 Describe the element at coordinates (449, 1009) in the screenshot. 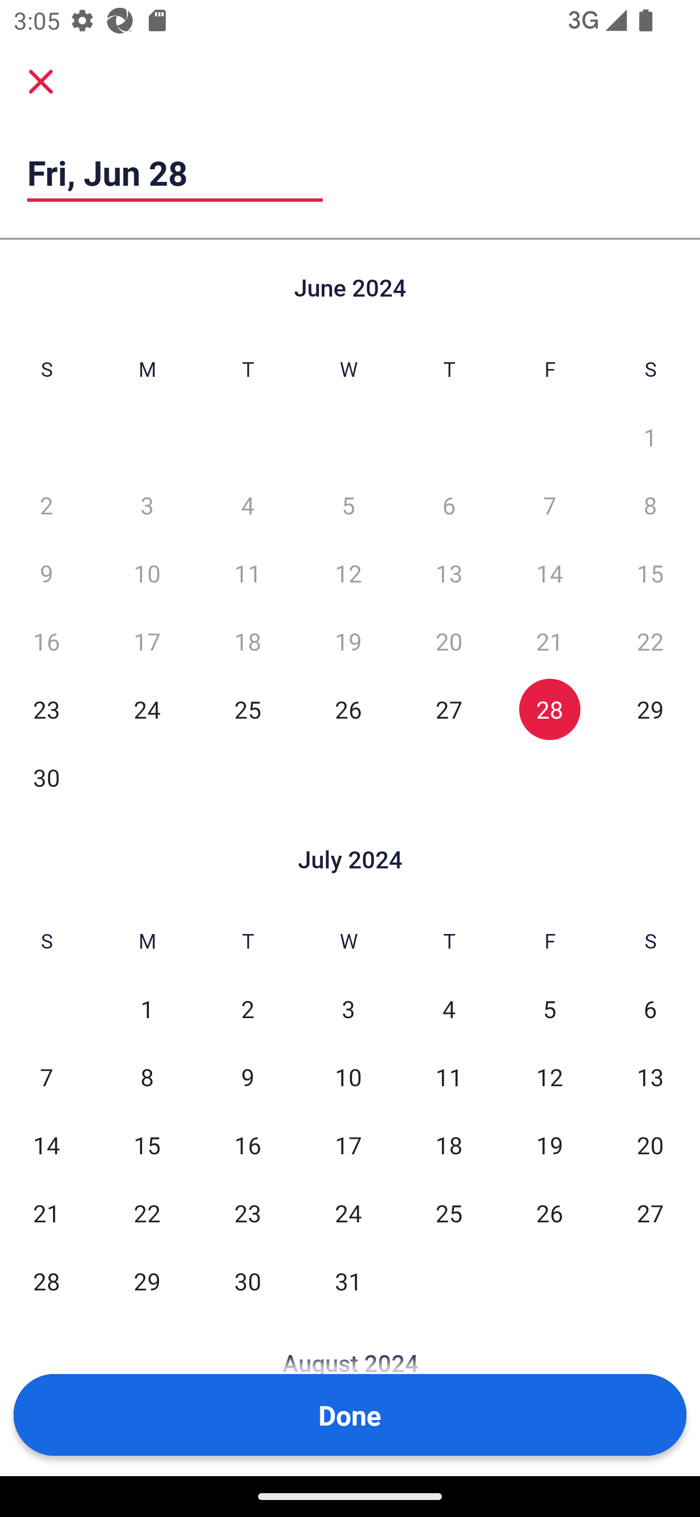

I see `4 Thu, Jul 4, Not Selected` at that location.